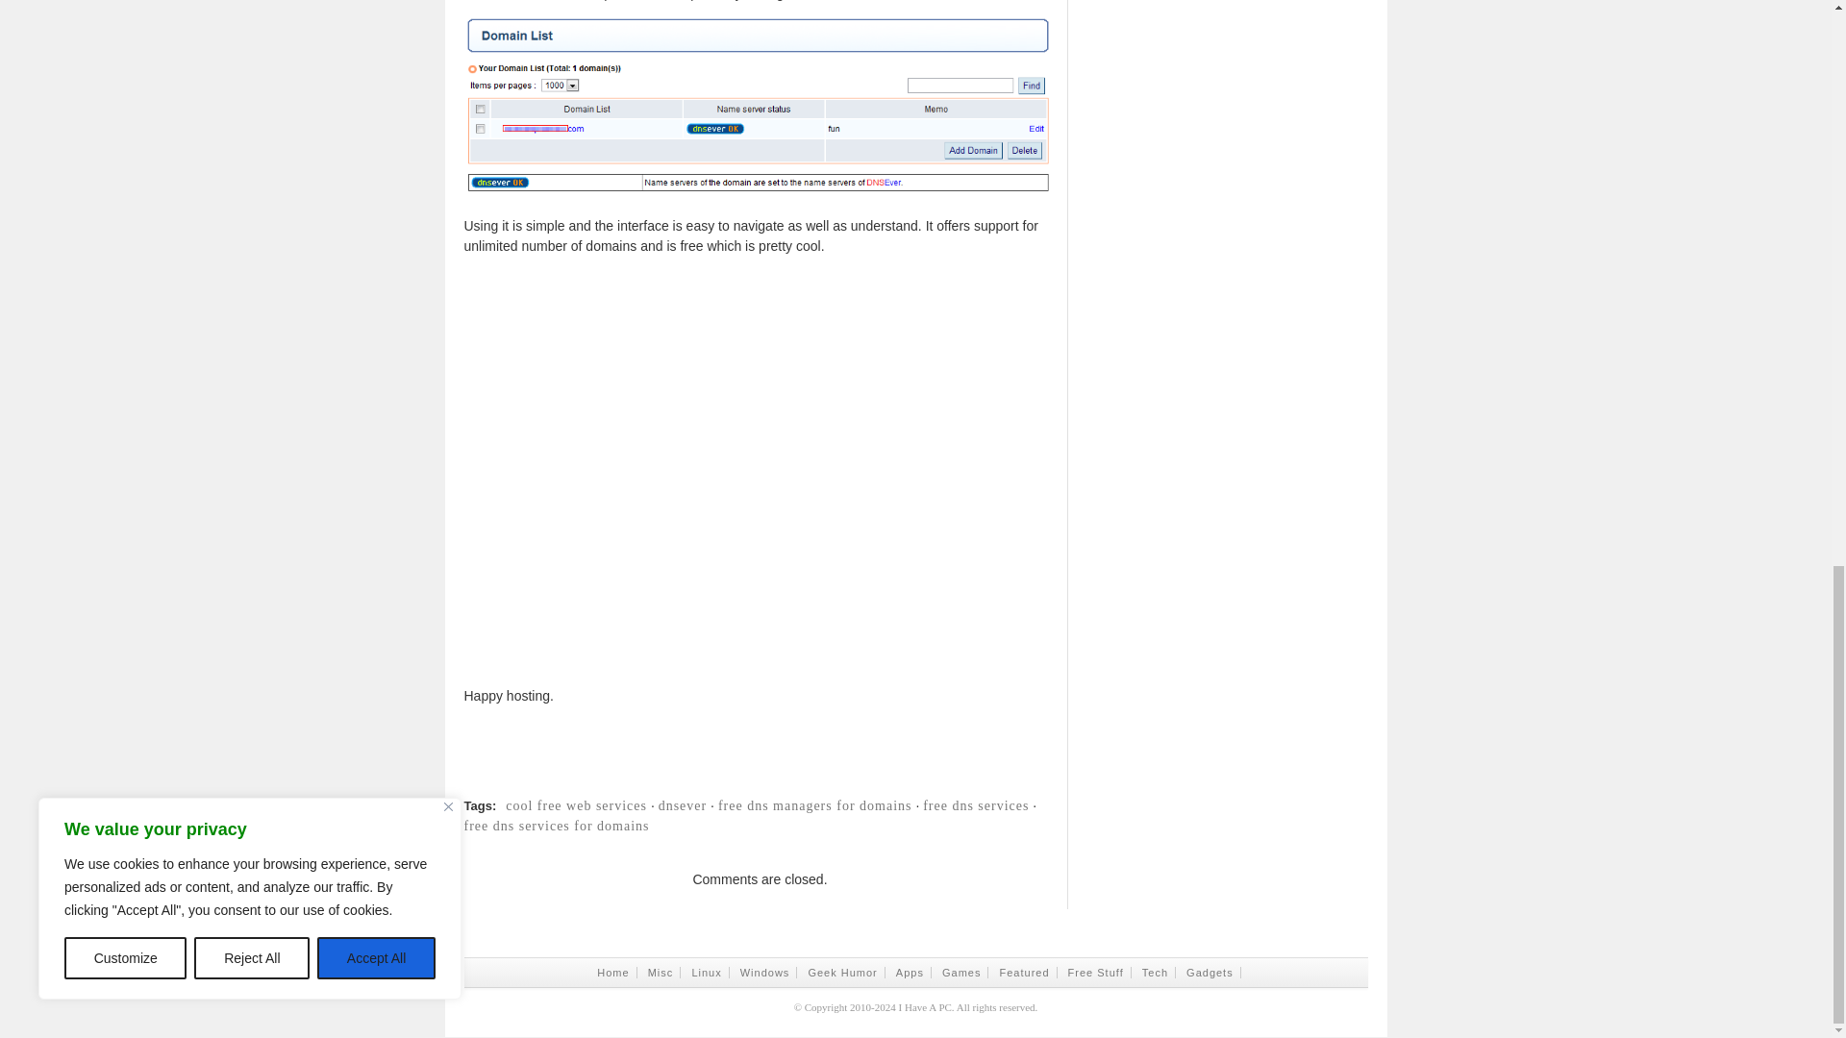 The width and height of the screenshot is (1846, 1038). What do you see at coordinates (915, 785) in the screenshot?
I see `Facebook Share` at bounding box center [915, 785].